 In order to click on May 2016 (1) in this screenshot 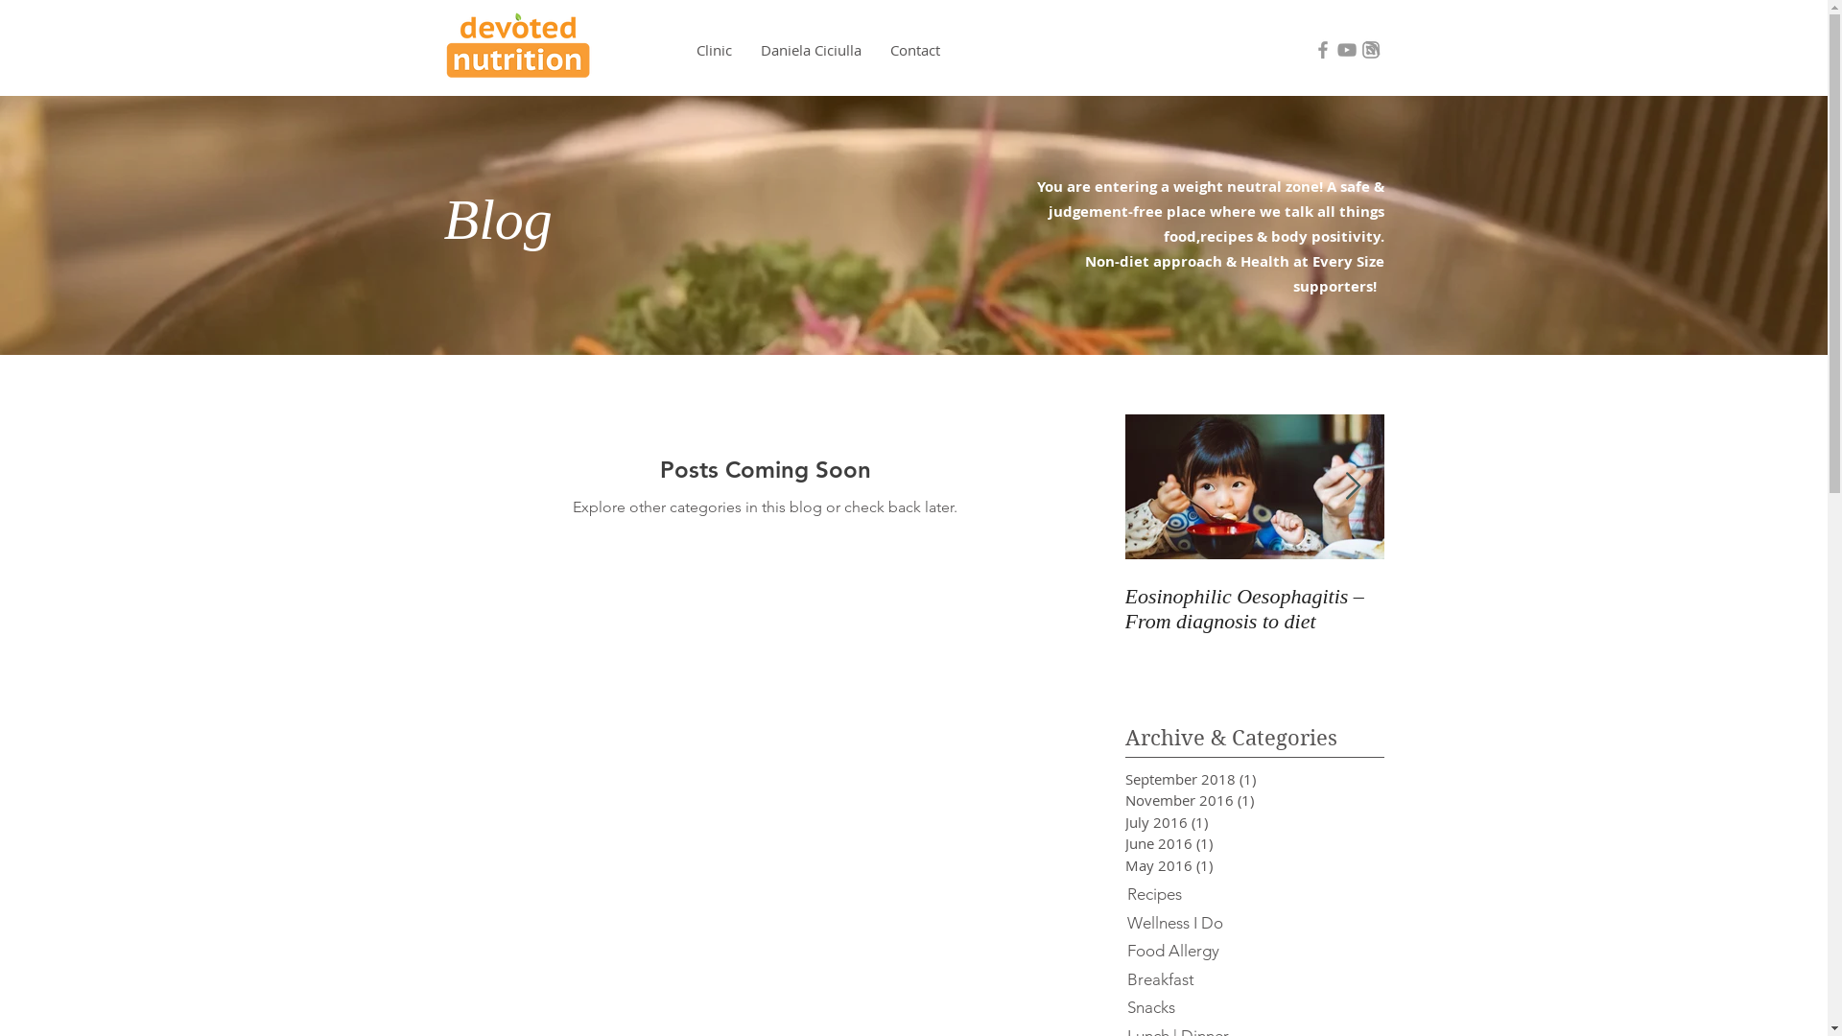, I will do `click(1225, 865)`.